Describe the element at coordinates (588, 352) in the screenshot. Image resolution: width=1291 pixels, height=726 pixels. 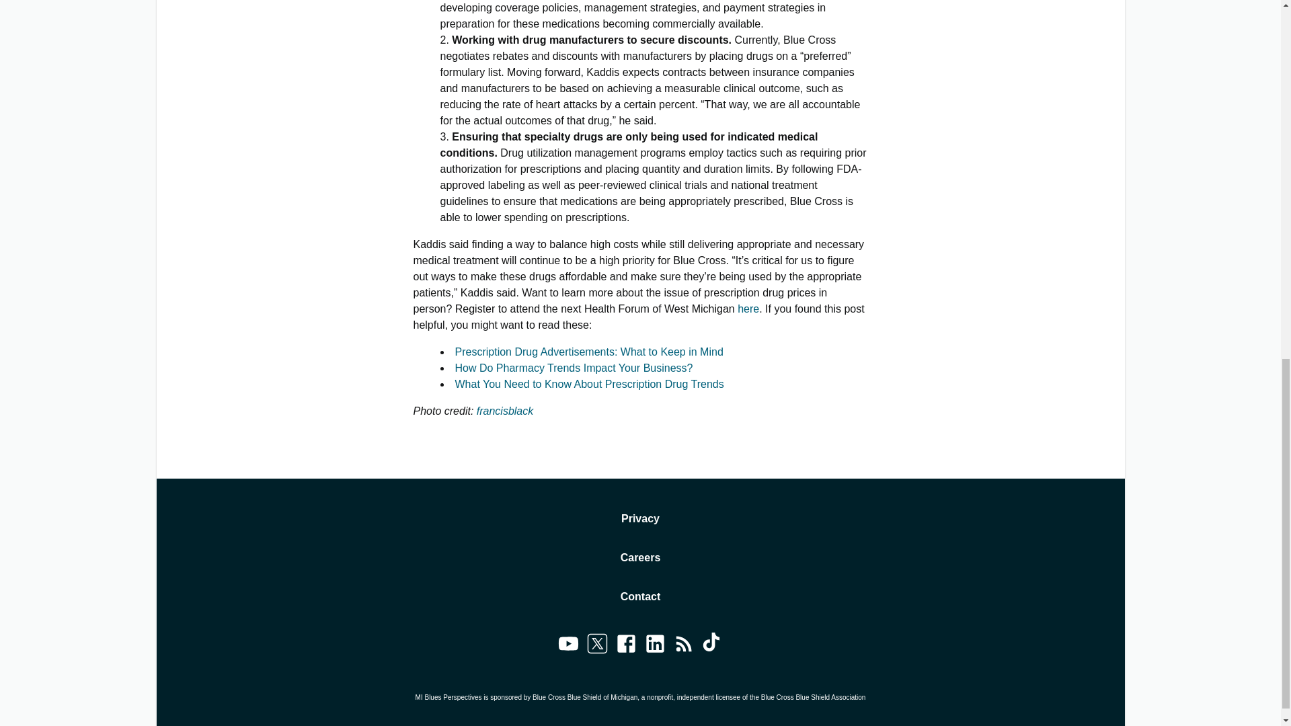
I see `Prescription Drug Advertisements: What to Keep in Mind` at that location.